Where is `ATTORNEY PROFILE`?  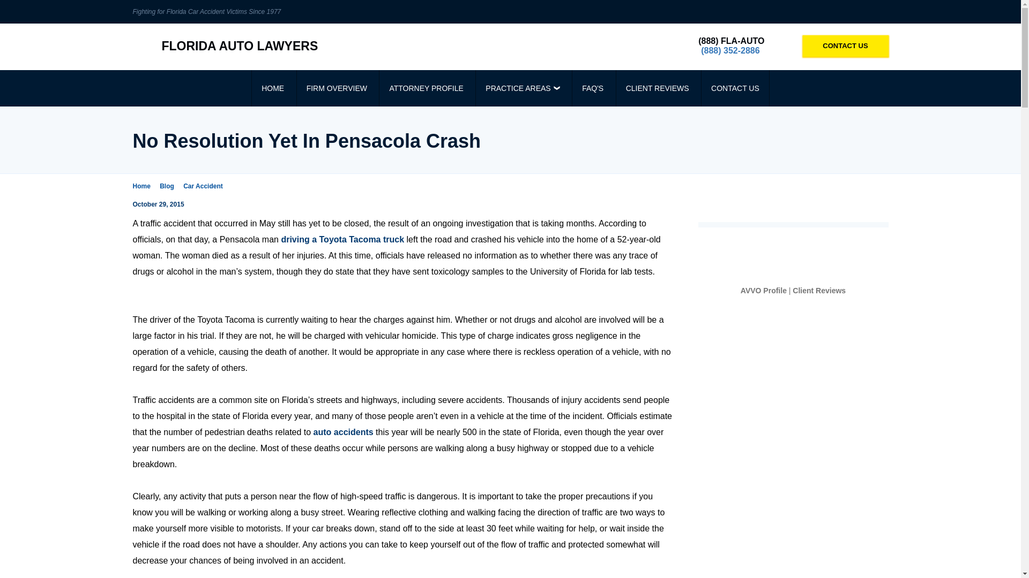 ATTORNEY PROFILE is located at coordinates (426, 88).